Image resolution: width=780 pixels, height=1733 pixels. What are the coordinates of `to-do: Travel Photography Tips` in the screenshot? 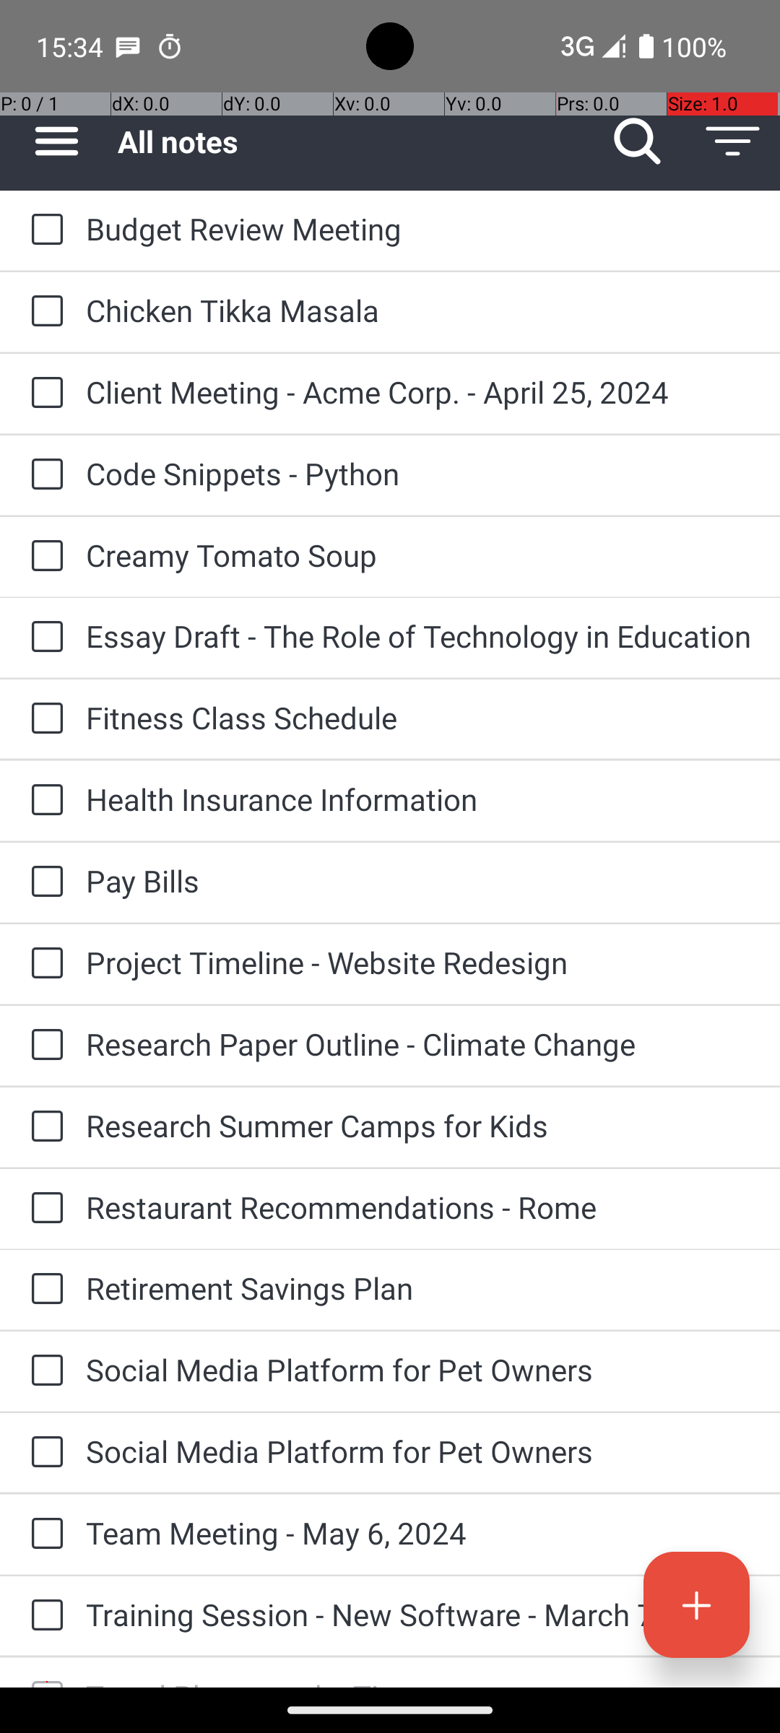 It's located at (43, 1672).